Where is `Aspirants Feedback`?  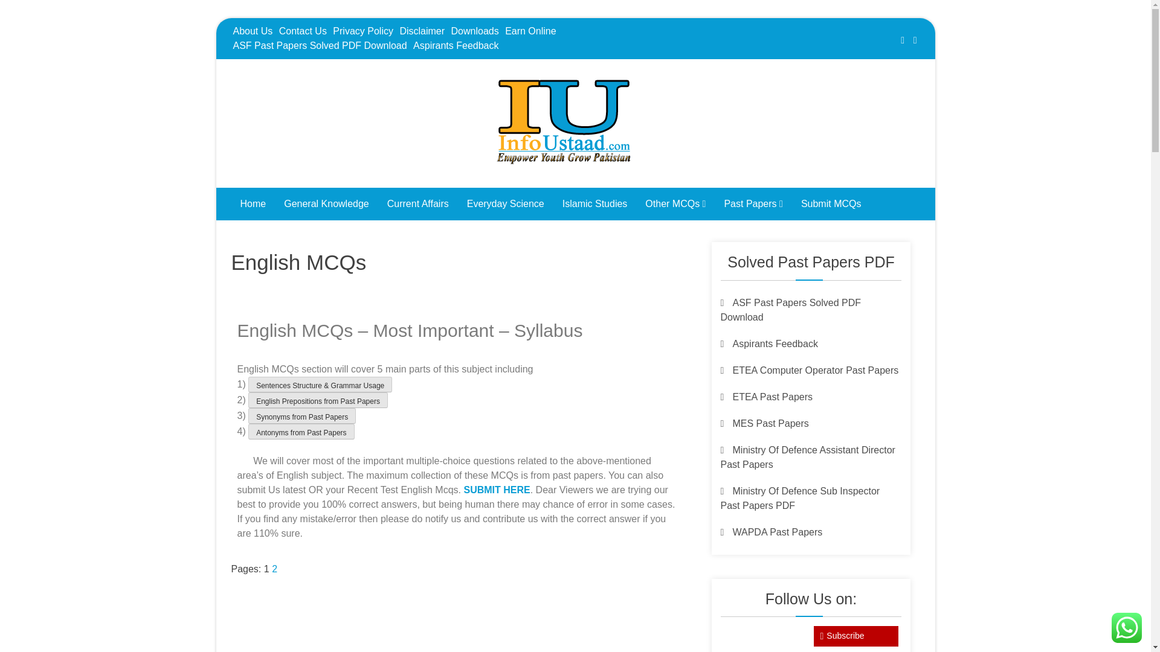
Aspirants Feedback is located at coordinates (456, 45).